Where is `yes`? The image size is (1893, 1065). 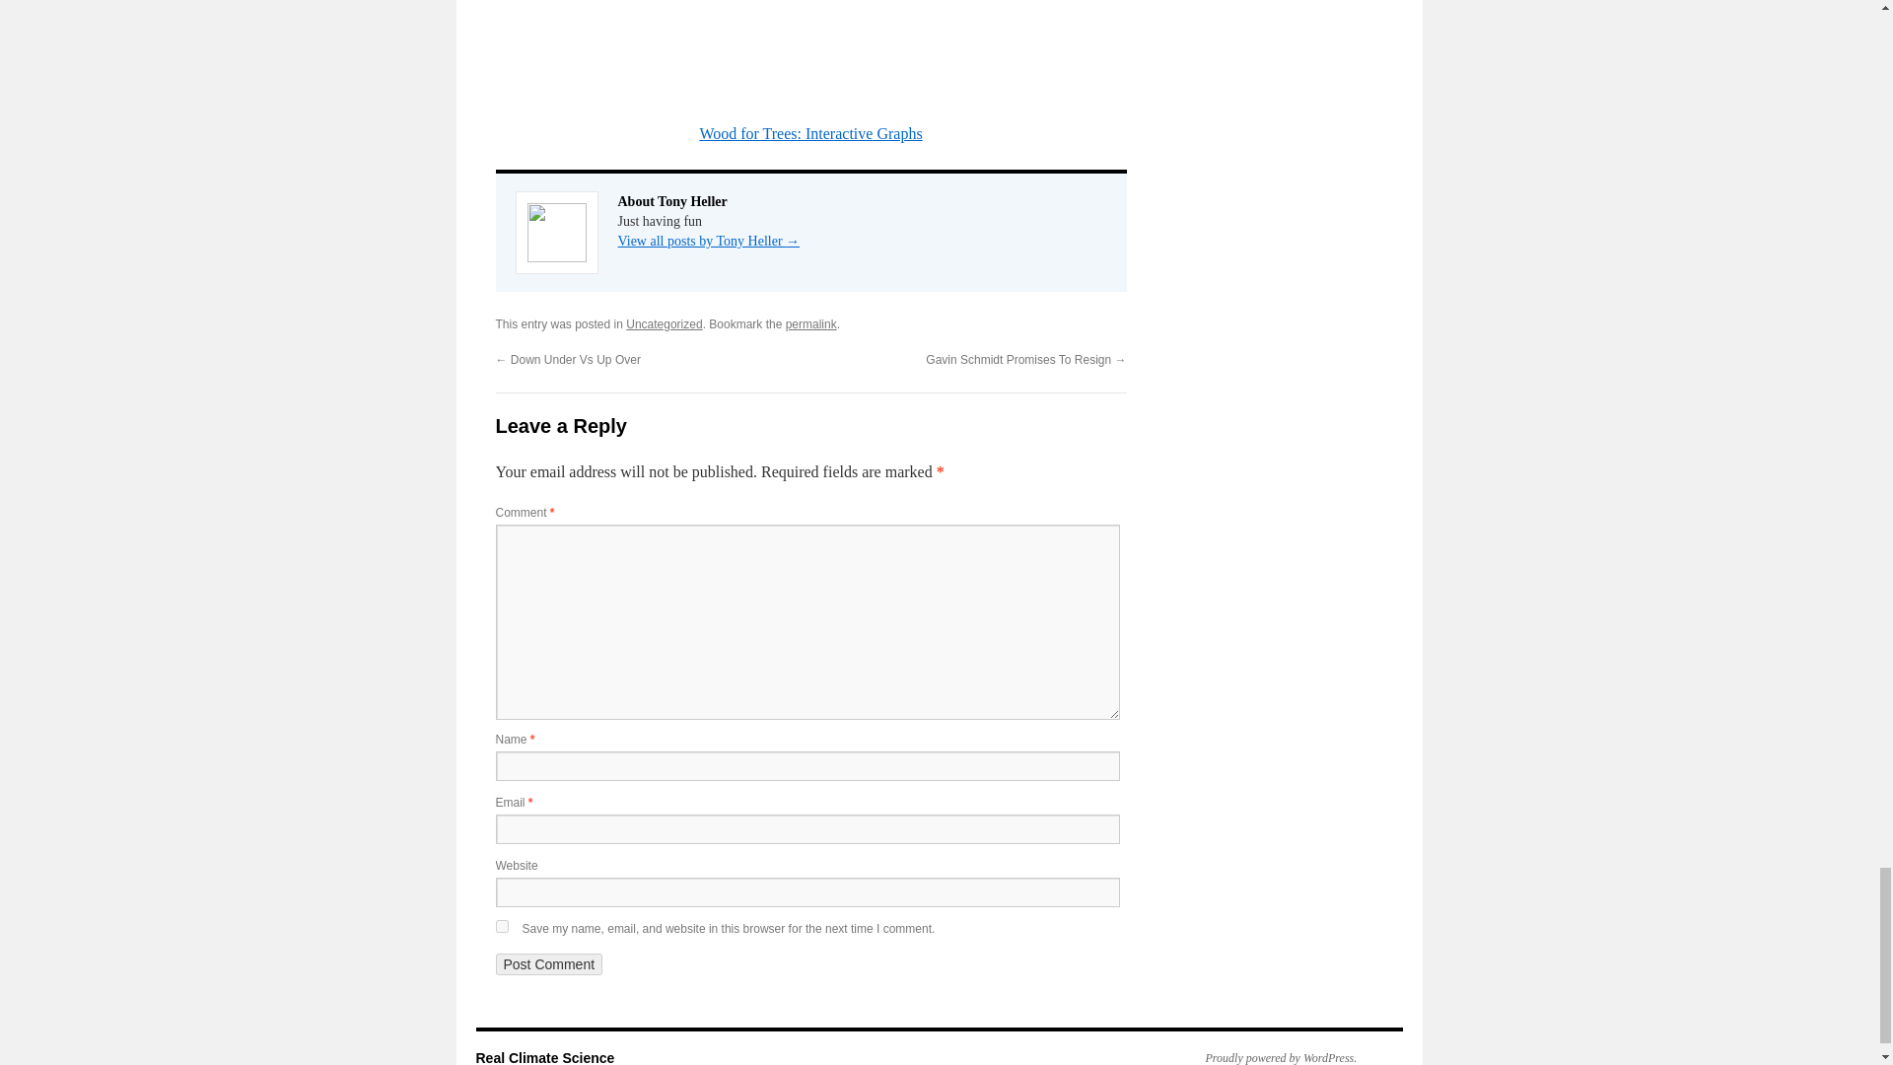
yes is located at coordinates (501, 927).